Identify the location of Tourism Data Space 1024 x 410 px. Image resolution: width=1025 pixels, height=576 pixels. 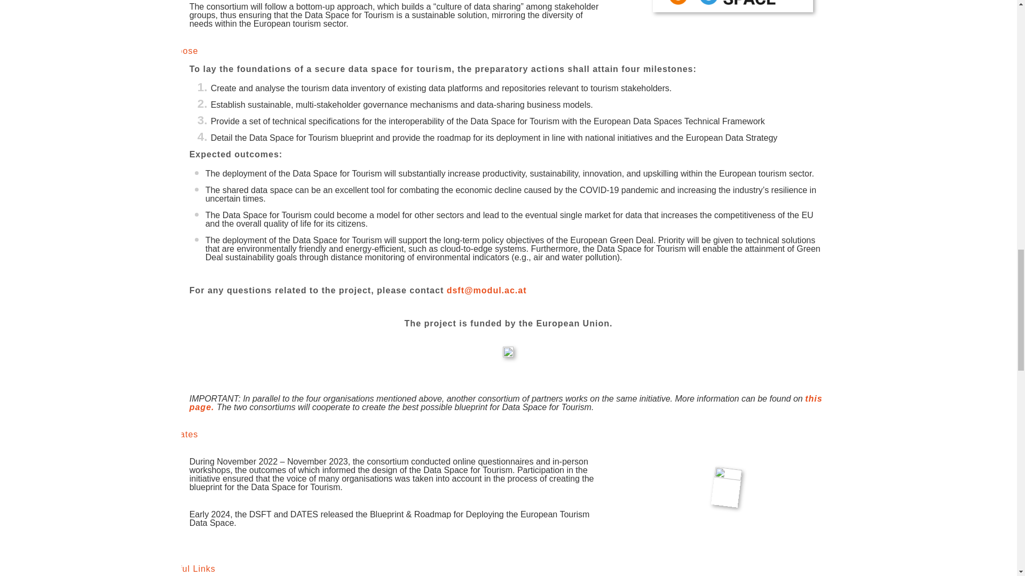
(732, 6).